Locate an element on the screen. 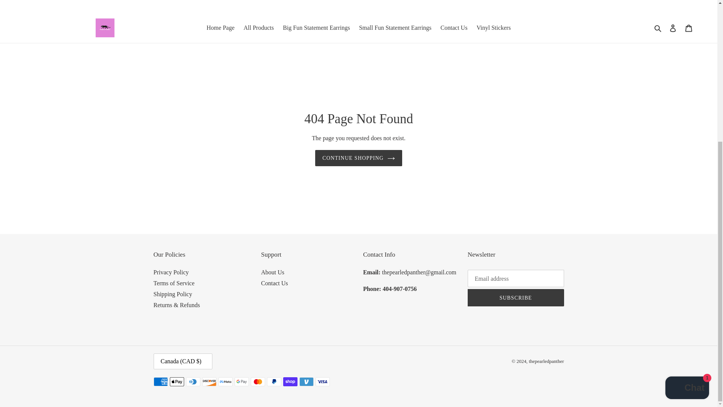 The height and width of the screenshot is (407, 723). Shopify online store chat is located at coordinates (687, 175).